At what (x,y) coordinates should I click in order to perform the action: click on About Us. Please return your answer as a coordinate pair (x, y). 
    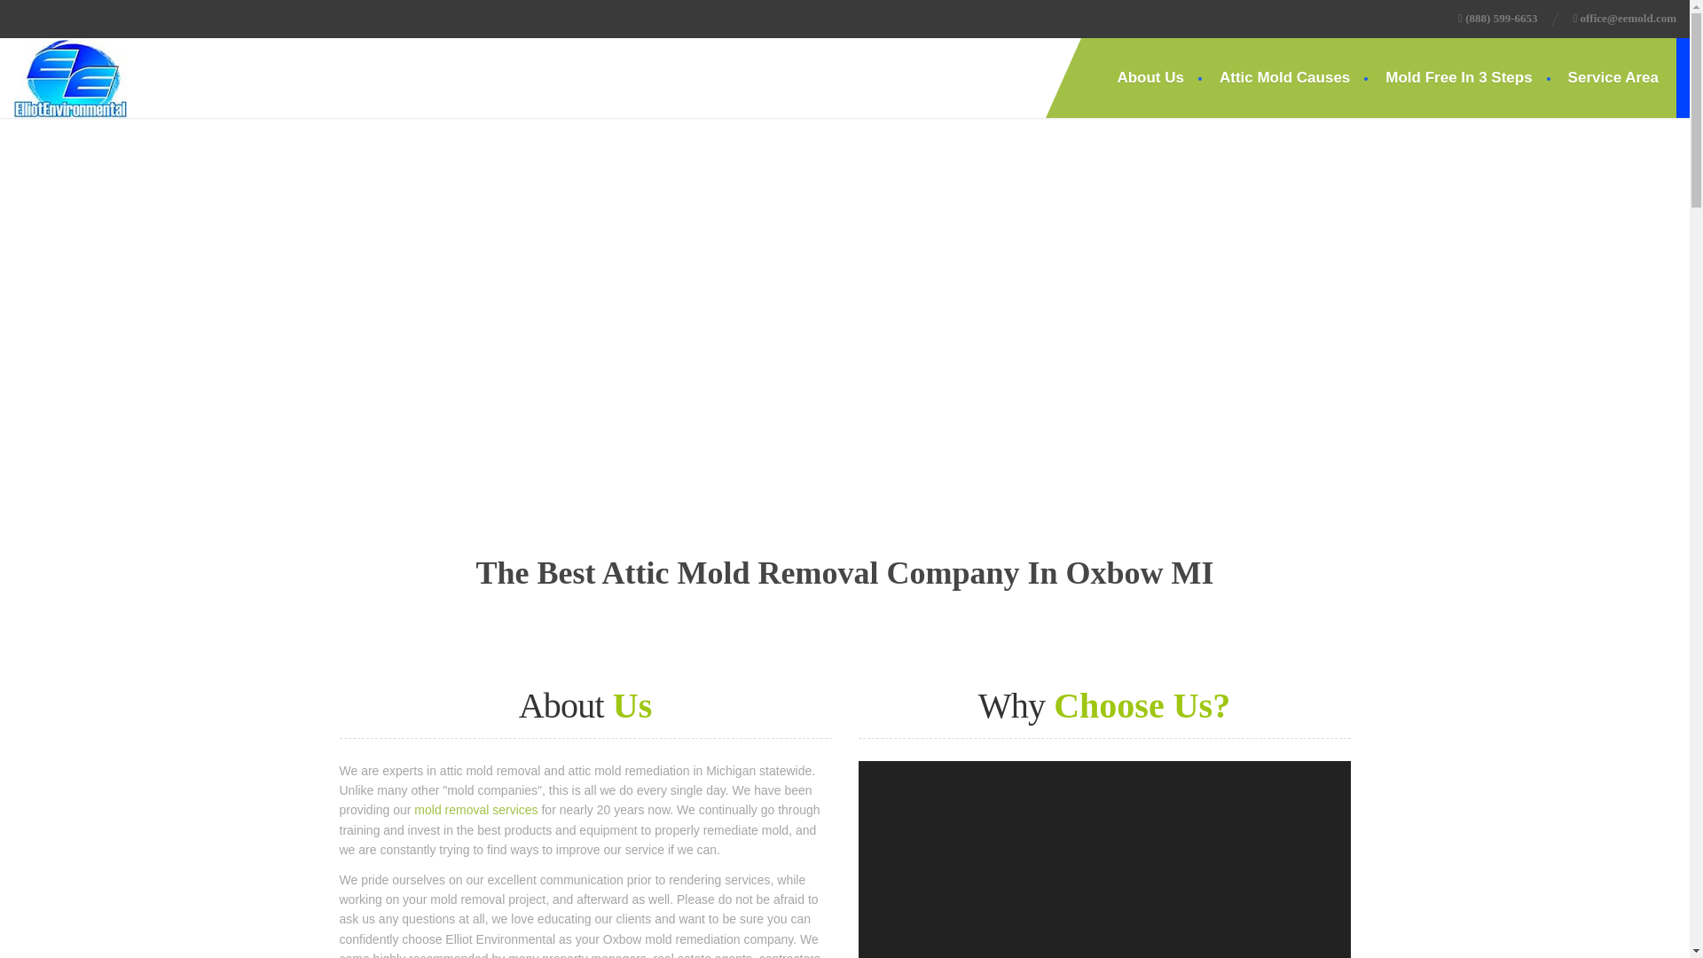
    Looking at the image, I should click on (1150, 78).